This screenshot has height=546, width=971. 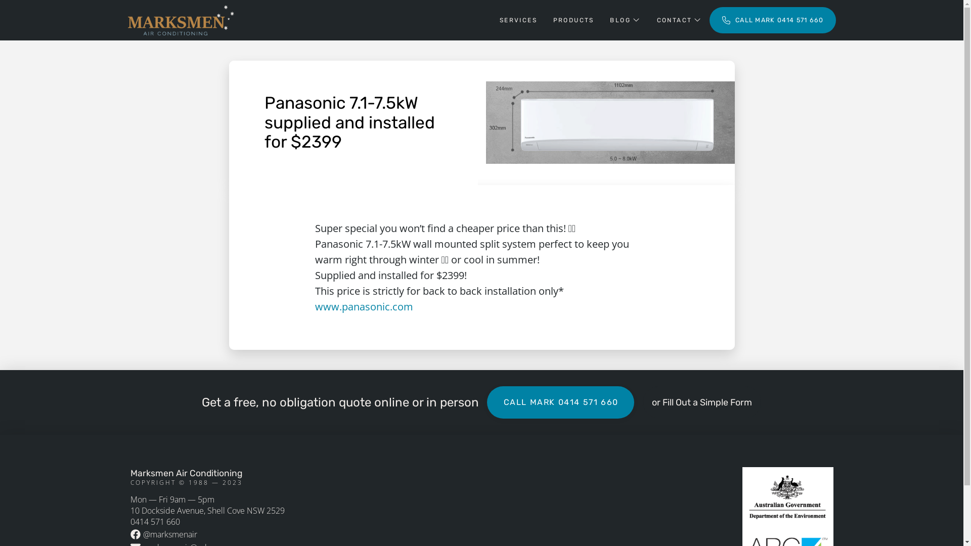 I want to click on or Fill Out a Simple Form, so click(x=702, y=402).